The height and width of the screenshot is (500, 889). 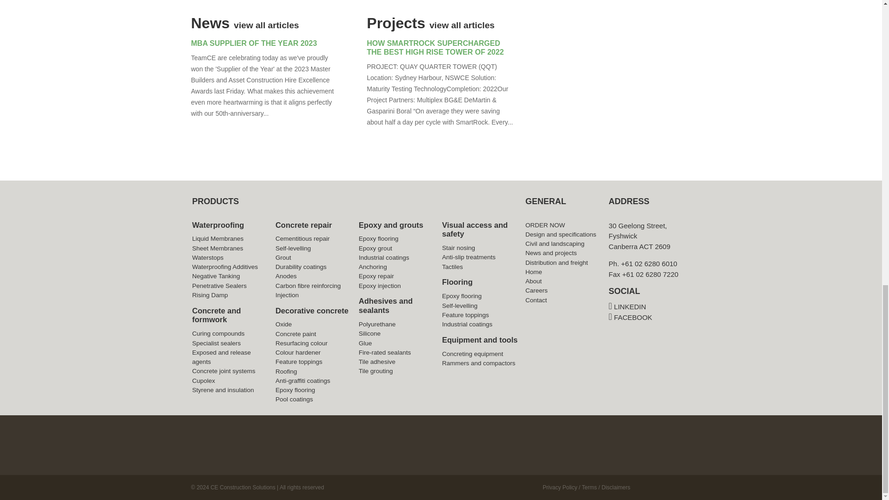 What do you see at coordinates (232, 438) in the screenshot?
I see `Supply Nation Logo` at bounding box center [232, 438].